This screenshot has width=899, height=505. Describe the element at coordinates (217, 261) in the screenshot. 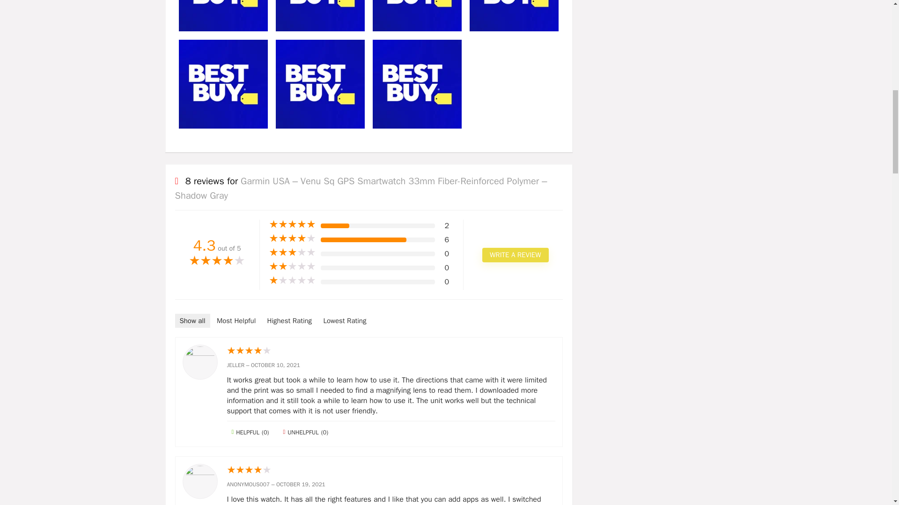

I see `Rated 4.3 out of 5` at that location.